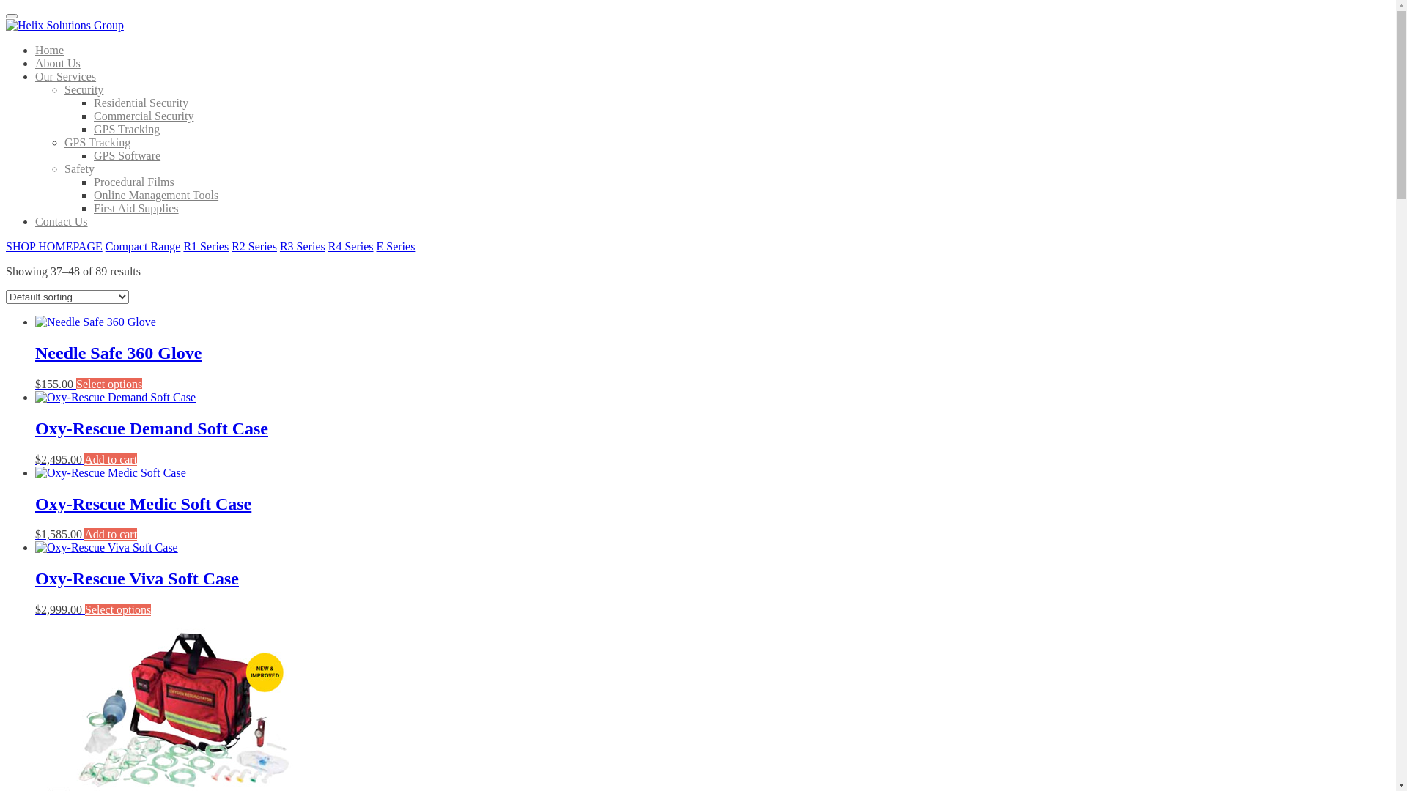  I want to click on About Us, so click(58, 63).